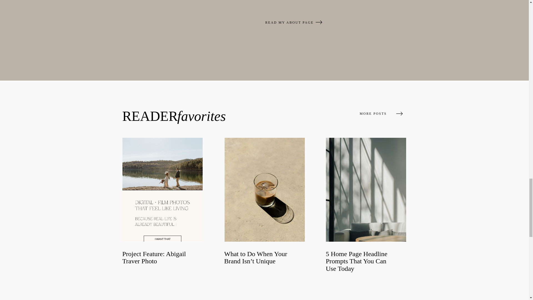 This screenshot has width=533, height=300. Describe the element at coordinates (154, 257) in the screenshot. I see `Project Feature: Abigail Traver Photo` at that location.